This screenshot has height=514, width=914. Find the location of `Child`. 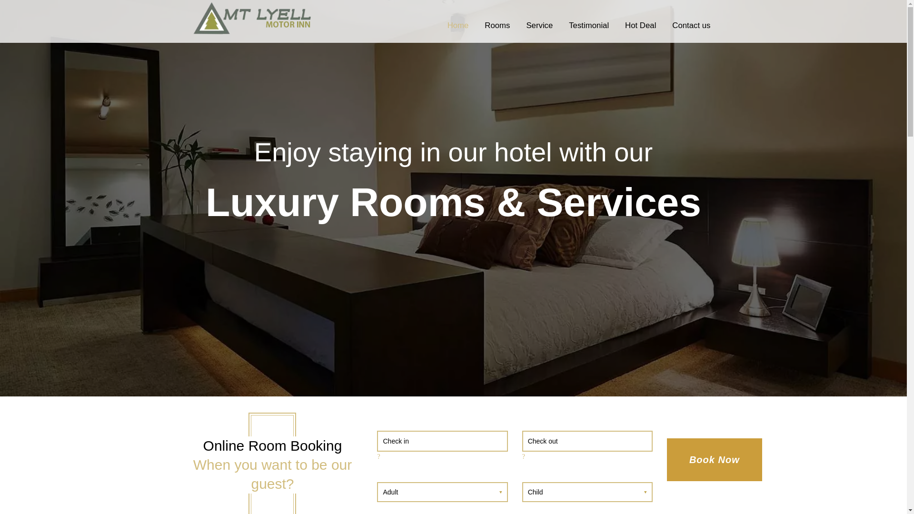

Child is located at coordinates (587, 492).